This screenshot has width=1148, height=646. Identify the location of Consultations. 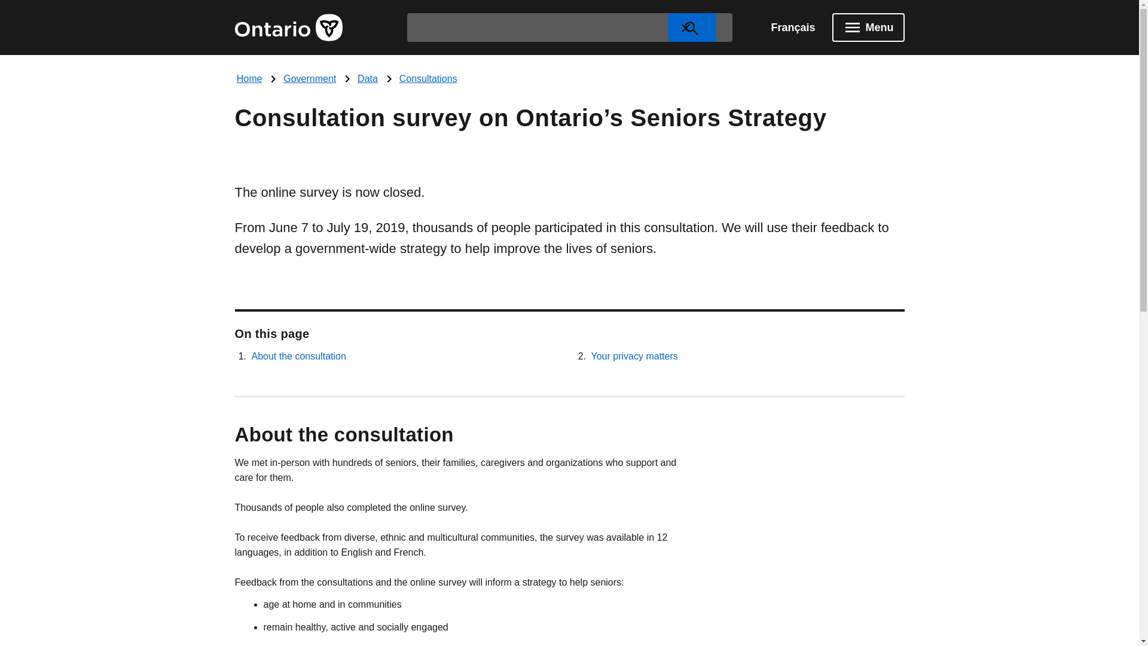
(428, 79).